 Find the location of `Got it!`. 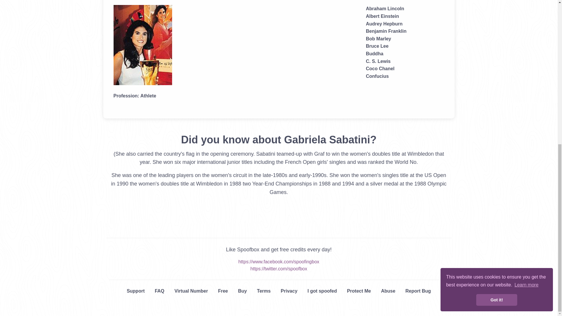

Got it! is located at coordinates (496, 35).